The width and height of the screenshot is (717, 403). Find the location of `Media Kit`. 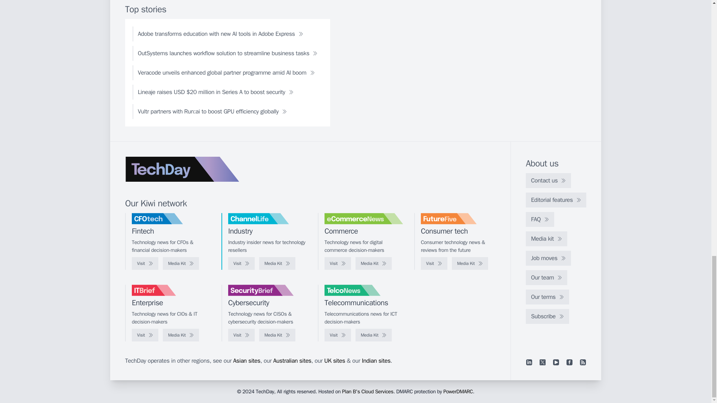

Media Kit is located at coordinates (470, 263).